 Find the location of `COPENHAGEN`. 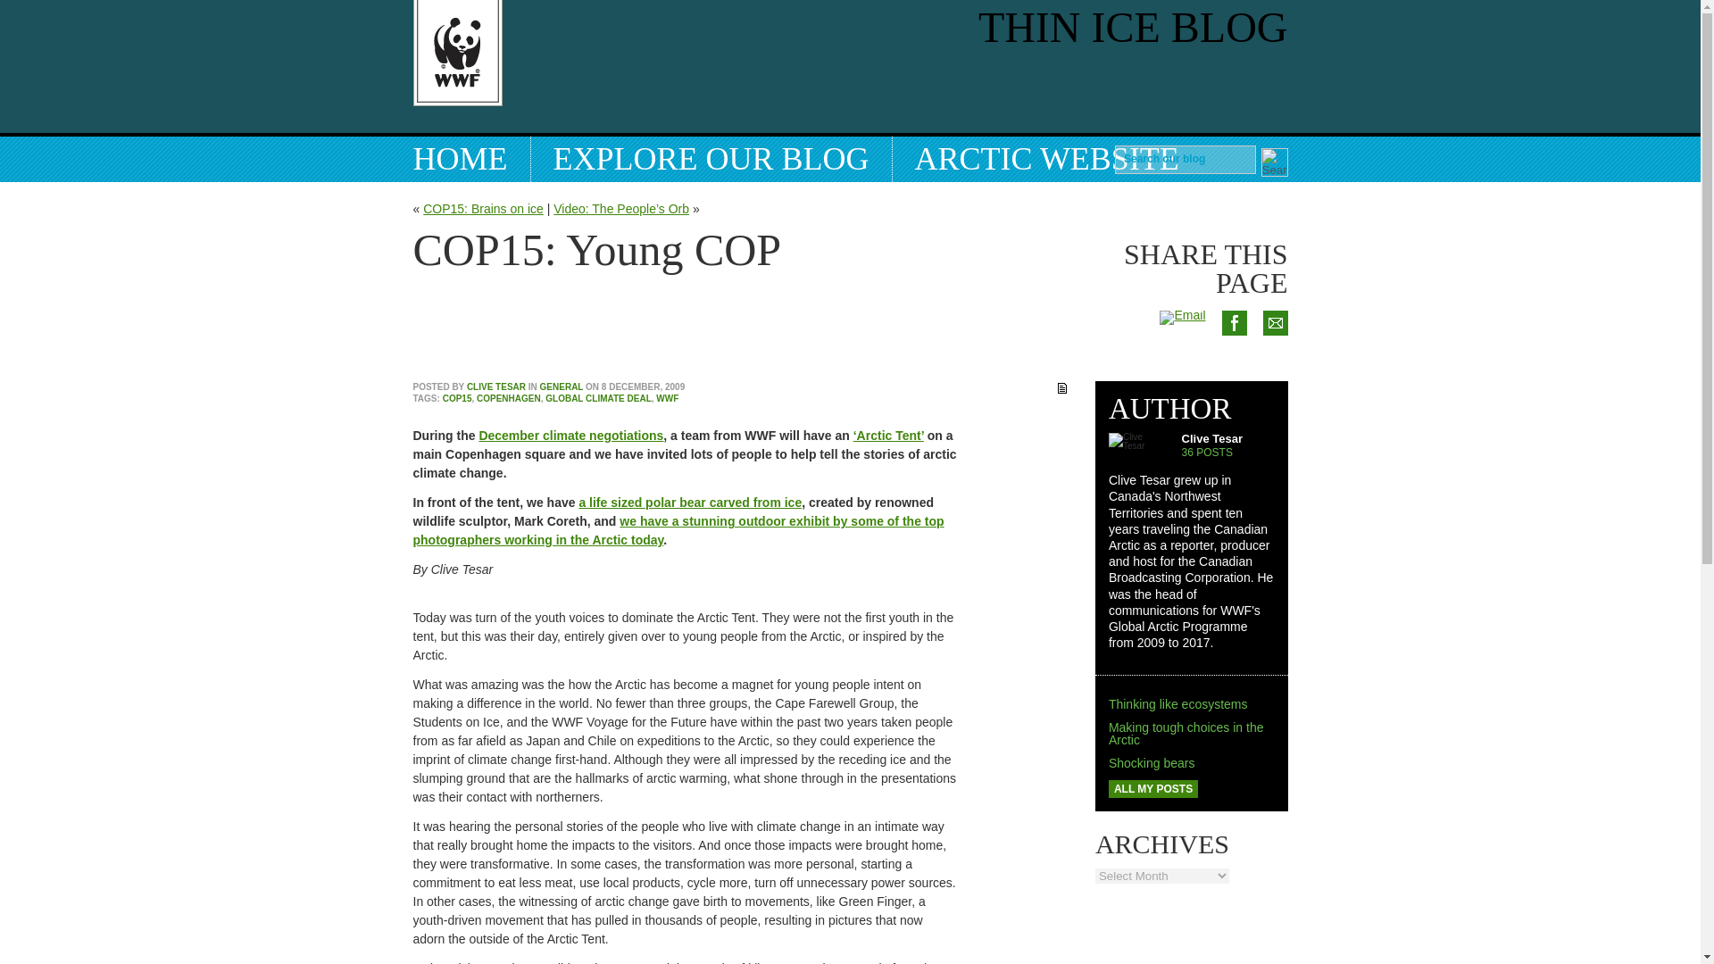

COPENHAGEN is located at coordinates (509, 398).